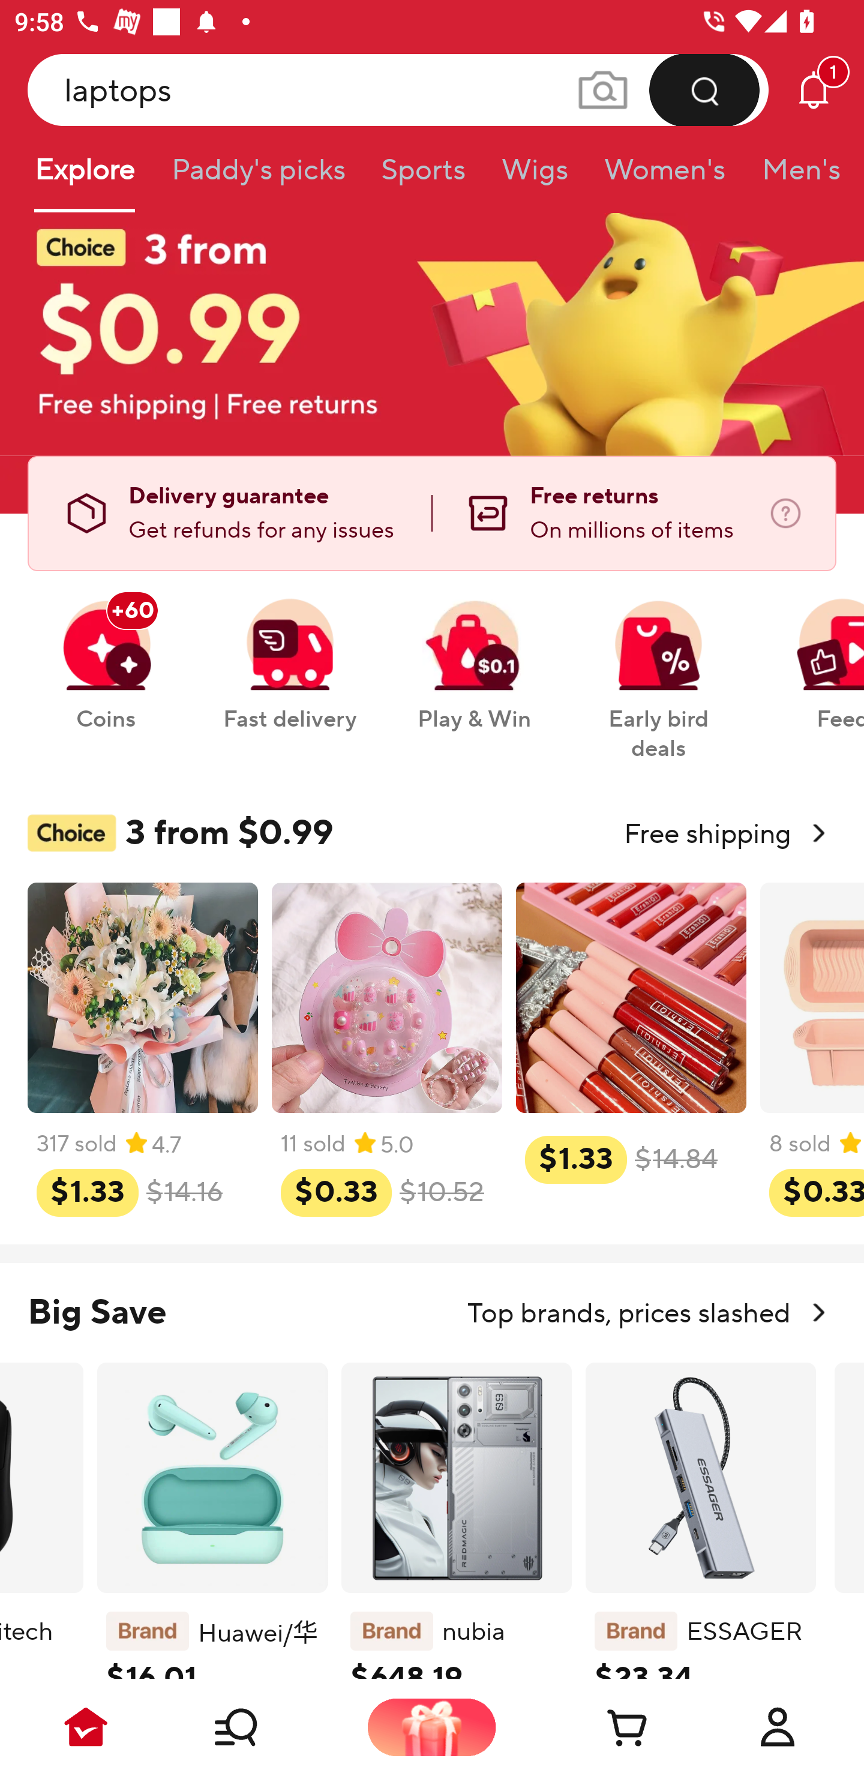  What do you see at coordinates (659, 668) in the screenshot?
I see `Early bird dealsbutton Early bird deals` at bounding box center [659, 668].